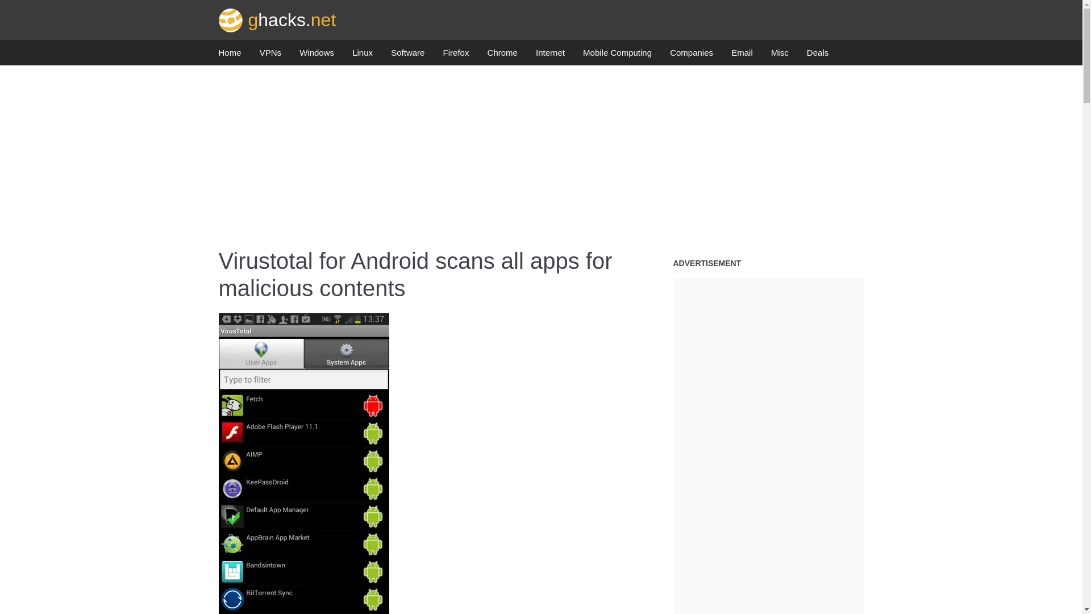 The width and height of the screenshot is (1091, 614). I want to click on VPNs, so click(270, 56).